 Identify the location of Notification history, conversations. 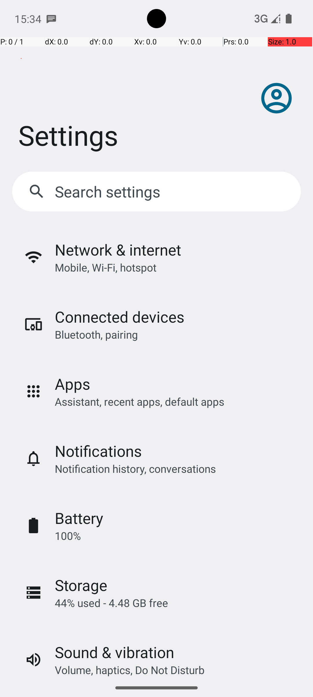
(135, 468).